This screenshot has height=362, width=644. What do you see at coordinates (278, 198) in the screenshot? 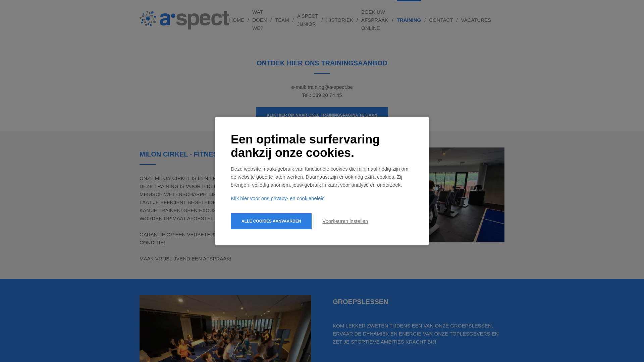
I see `Klik hier voor ons privacy- en cookiebeleid` at bounding box center [278, 198].